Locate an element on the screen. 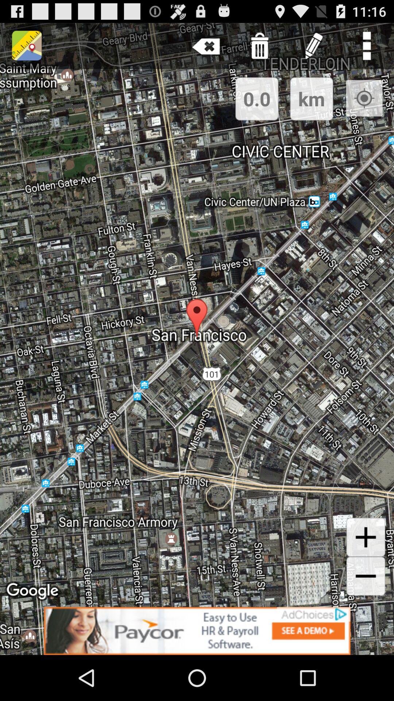  zoom in is located at coordinates (366, 537).